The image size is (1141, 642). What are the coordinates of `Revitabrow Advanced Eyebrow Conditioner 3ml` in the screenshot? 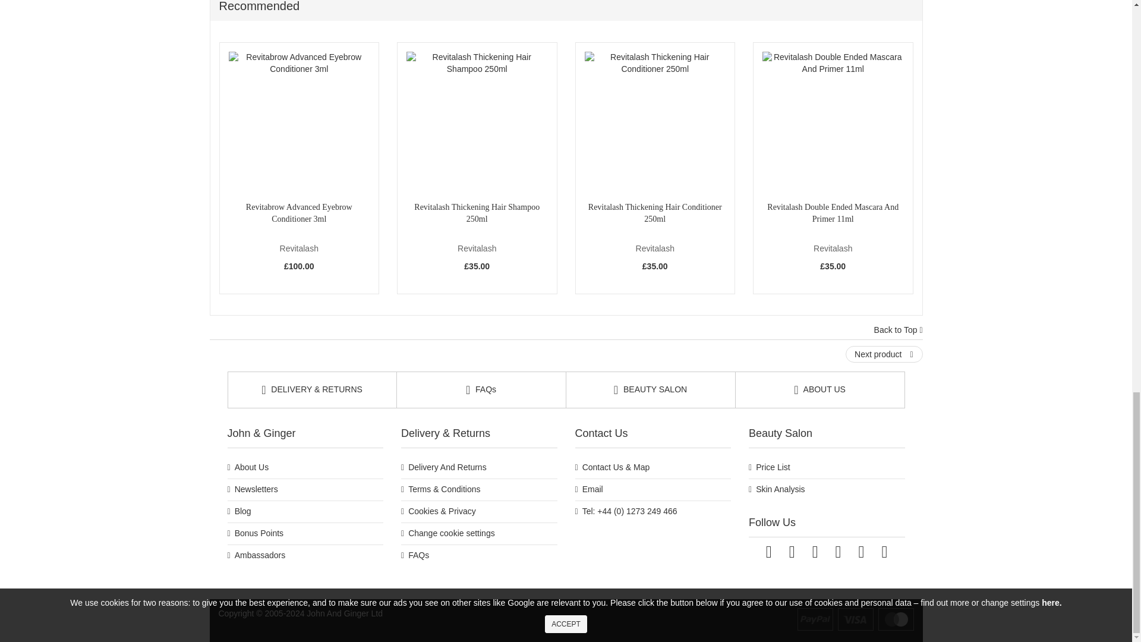 It's located at (299, 122).